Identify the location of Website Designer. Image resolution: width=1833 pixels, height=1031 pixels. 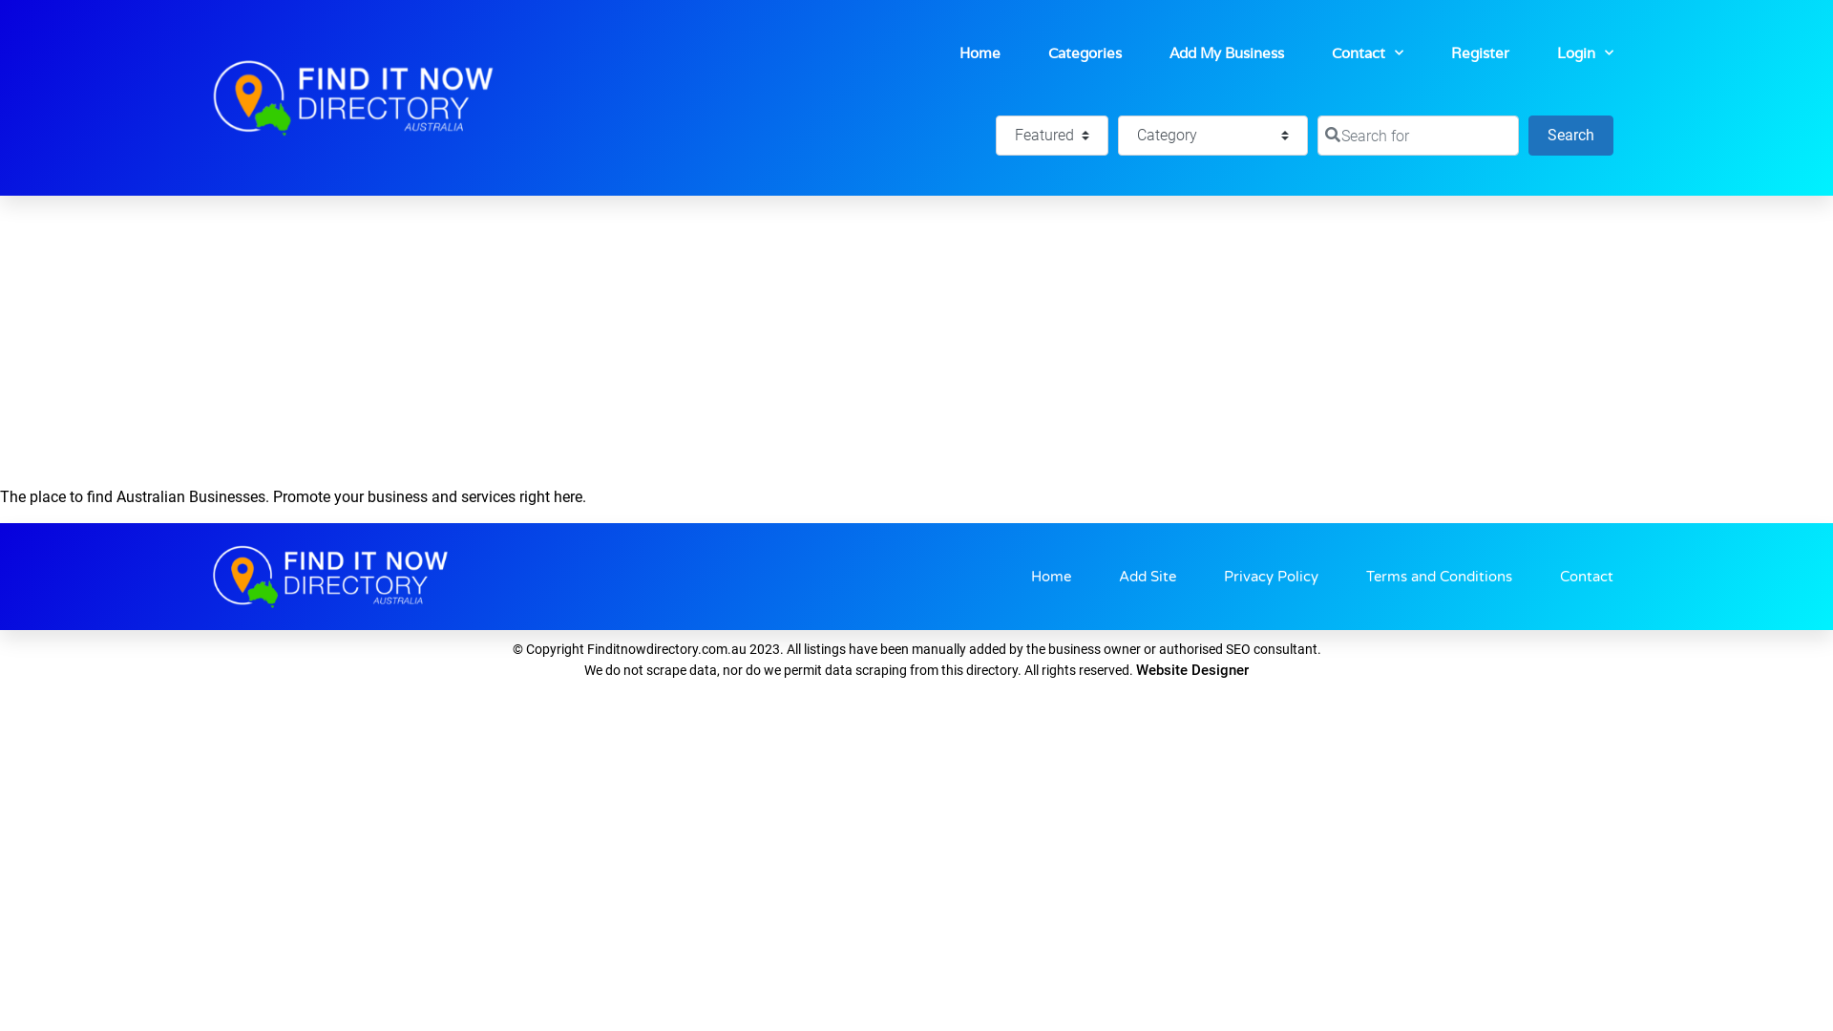
(1192, 670).